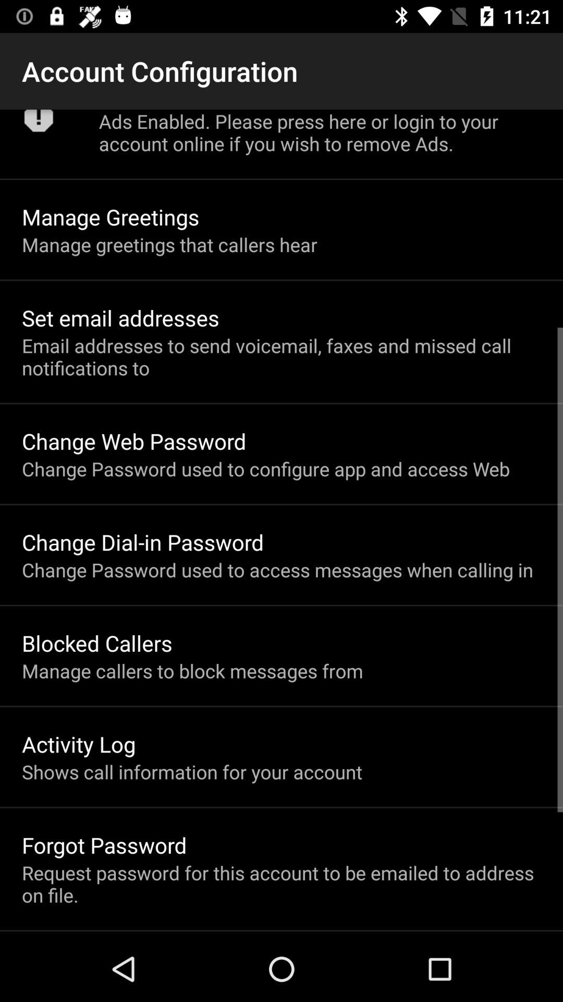  What do you see at coordinates (39, 124) in the screenshot?
I see `select the app next to ads enabled please item` at bounding box center [39, 124].